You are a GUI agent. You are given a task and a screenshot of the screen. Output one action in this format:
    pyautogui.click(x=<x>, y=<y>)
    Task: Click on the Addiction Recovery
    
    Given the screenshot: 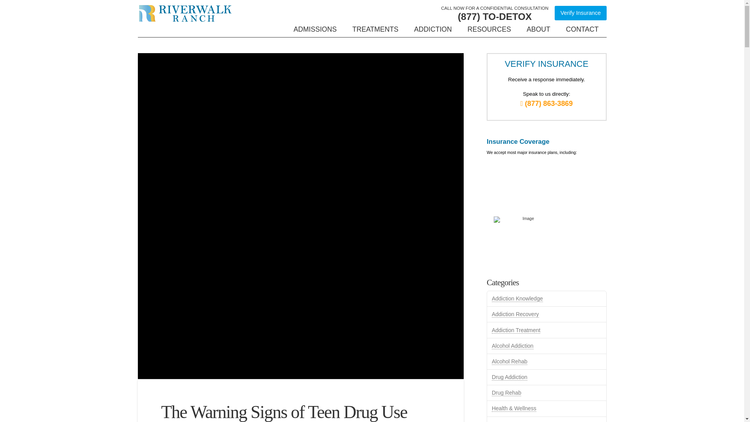 What is the action you would take?
    pyautogui.click(x=516, y=314)
    